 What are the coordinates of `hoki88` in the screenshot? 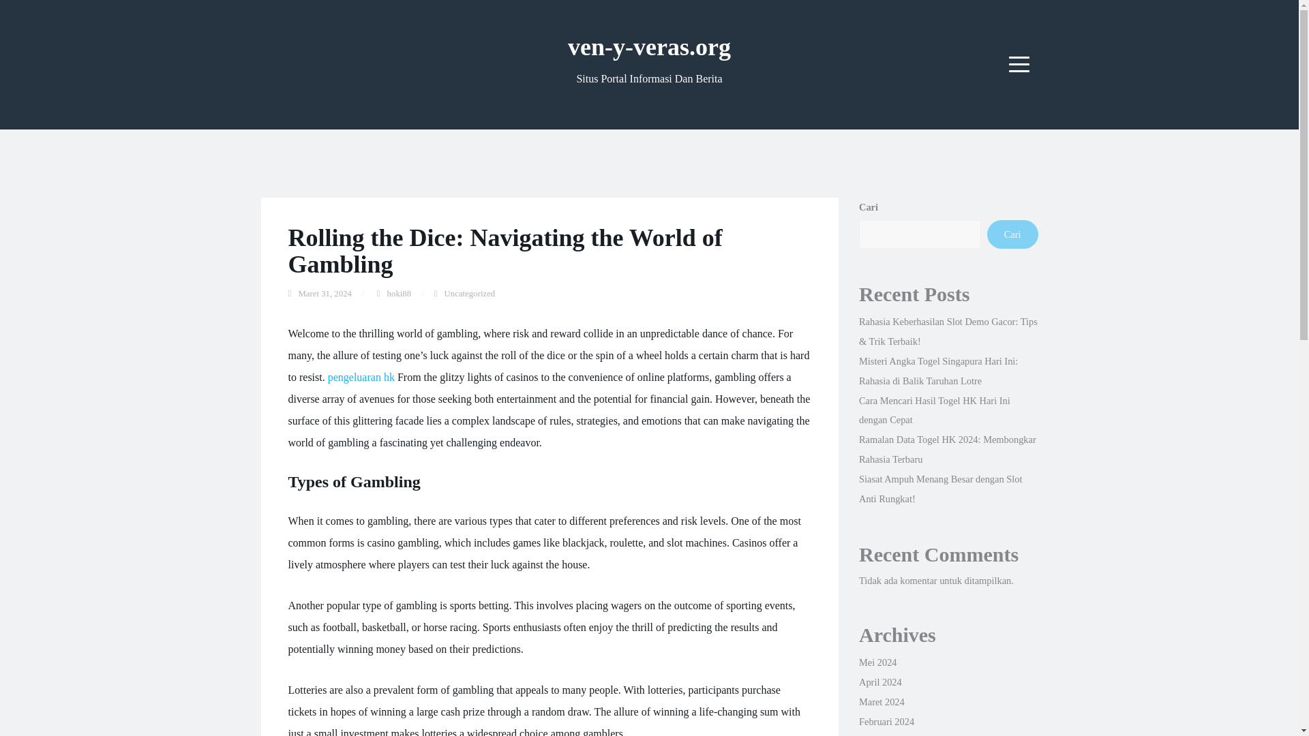 It's located at (400, 294).